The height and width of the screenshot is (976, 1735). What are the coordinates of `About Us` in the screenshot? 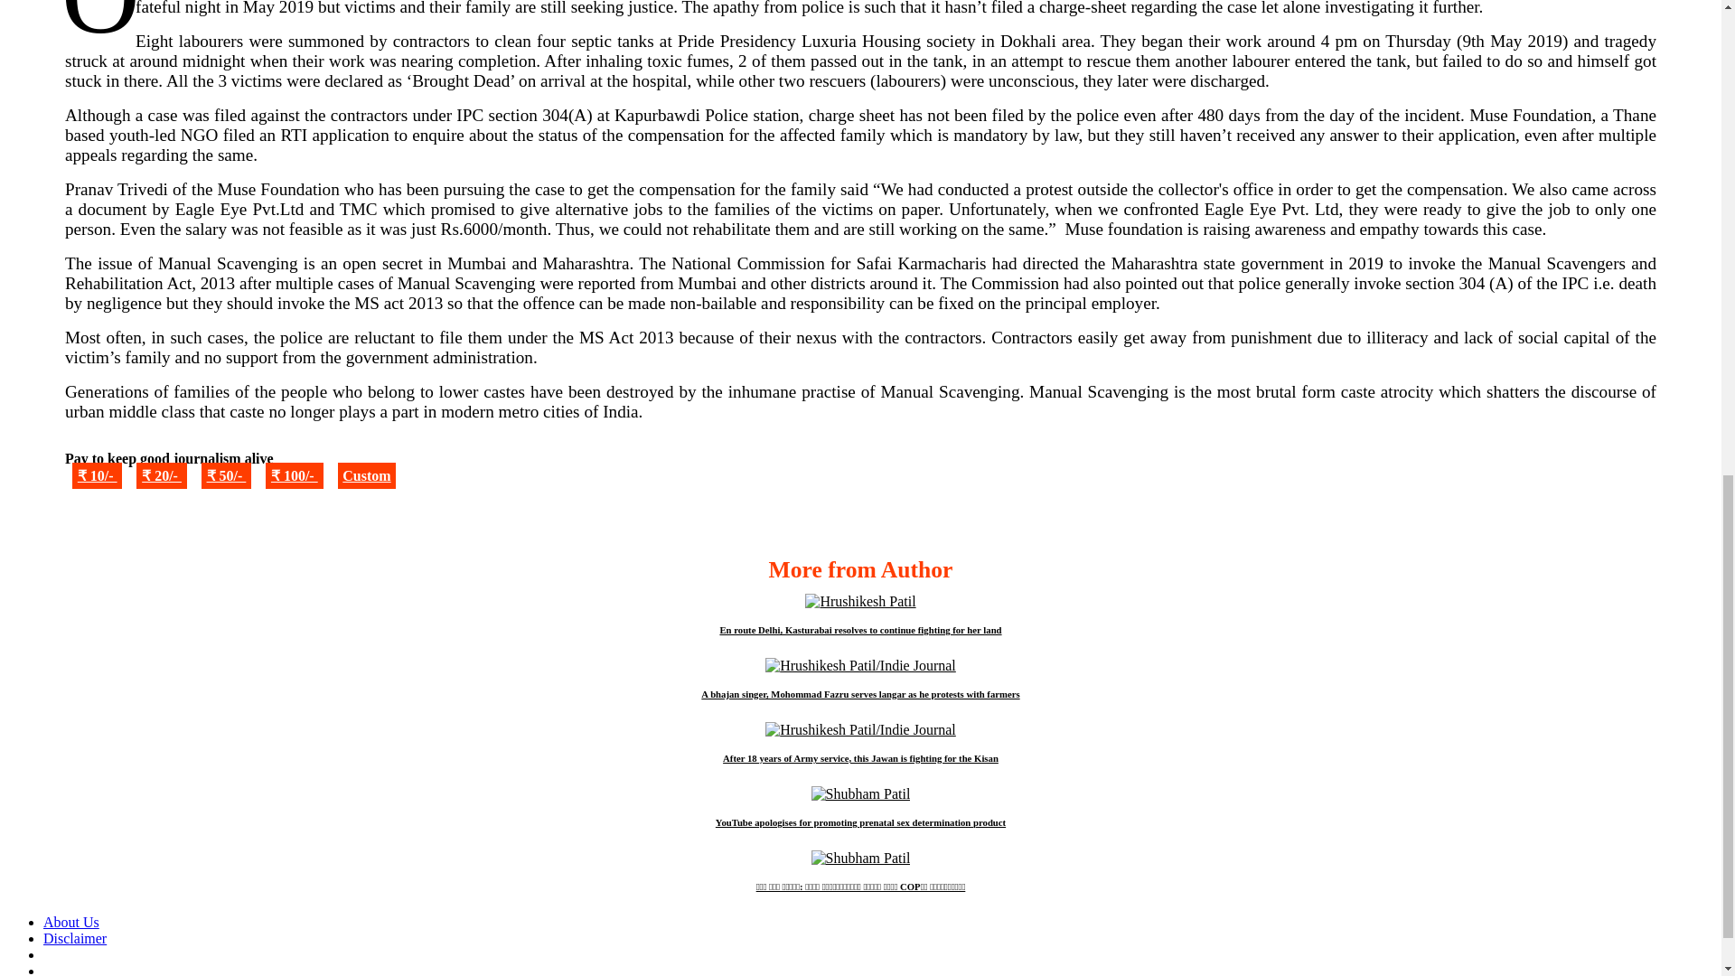 It's located at (70, 922).